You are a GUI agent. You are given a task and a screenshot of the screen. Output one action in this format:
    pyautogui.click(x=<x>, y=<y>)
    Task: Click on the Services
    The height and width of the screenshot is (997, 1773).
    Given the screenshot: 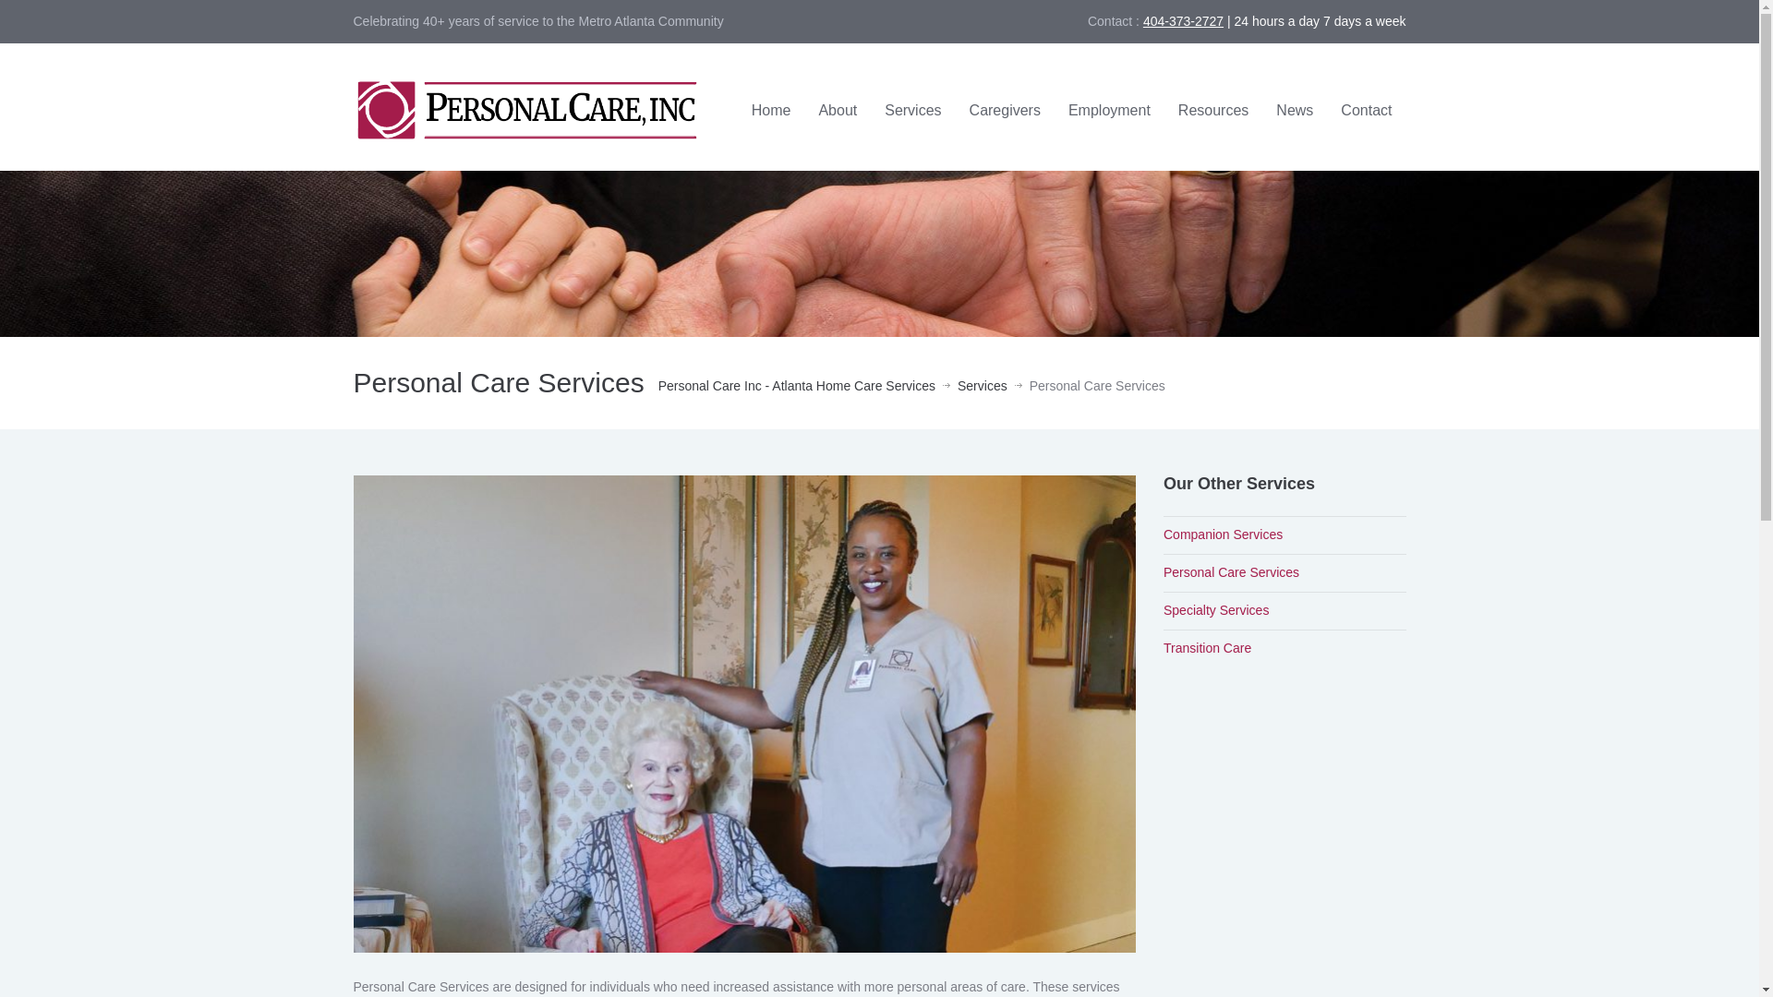 What is the action you would take?
    pyautogui.click(x=912, y=111)
    